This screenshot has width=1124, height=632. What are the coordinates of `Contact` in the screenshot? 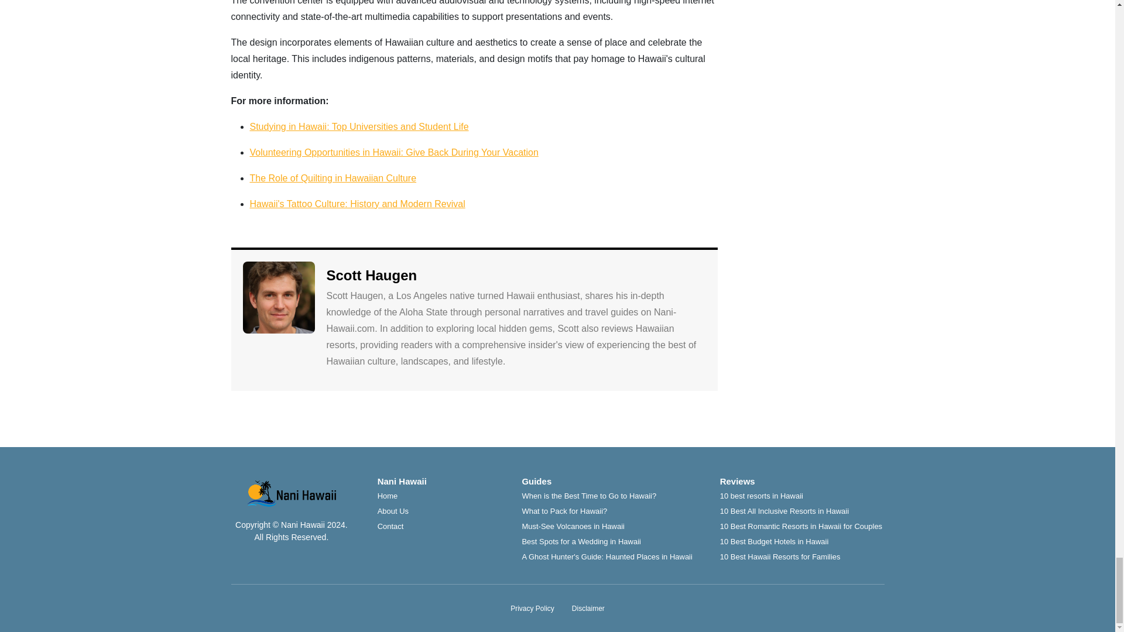 It's located at (390, 527).